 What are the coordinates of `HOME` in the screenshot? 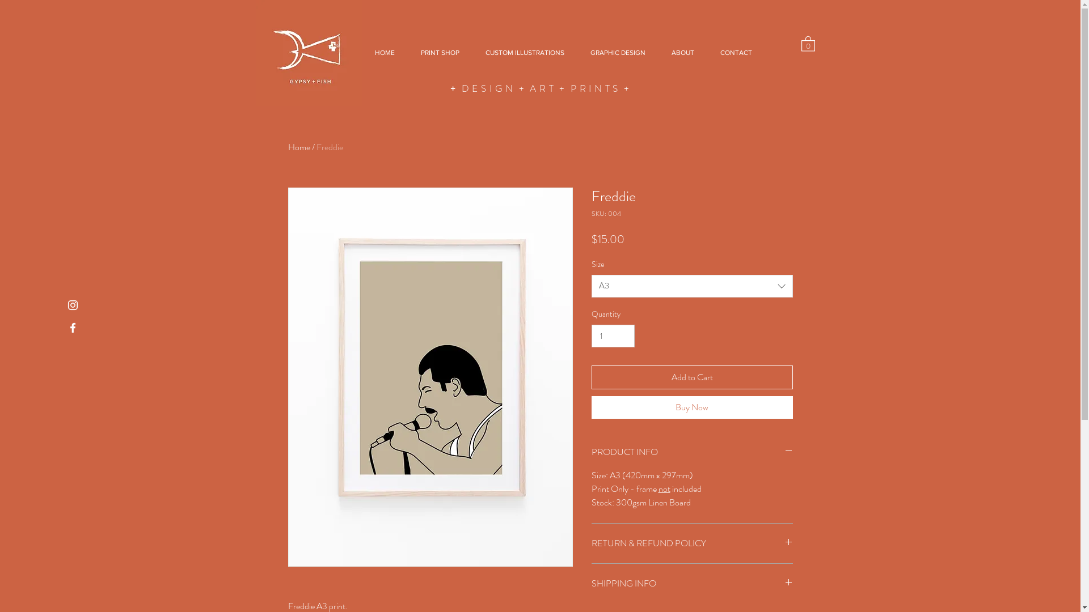 It's located at (385, 53).